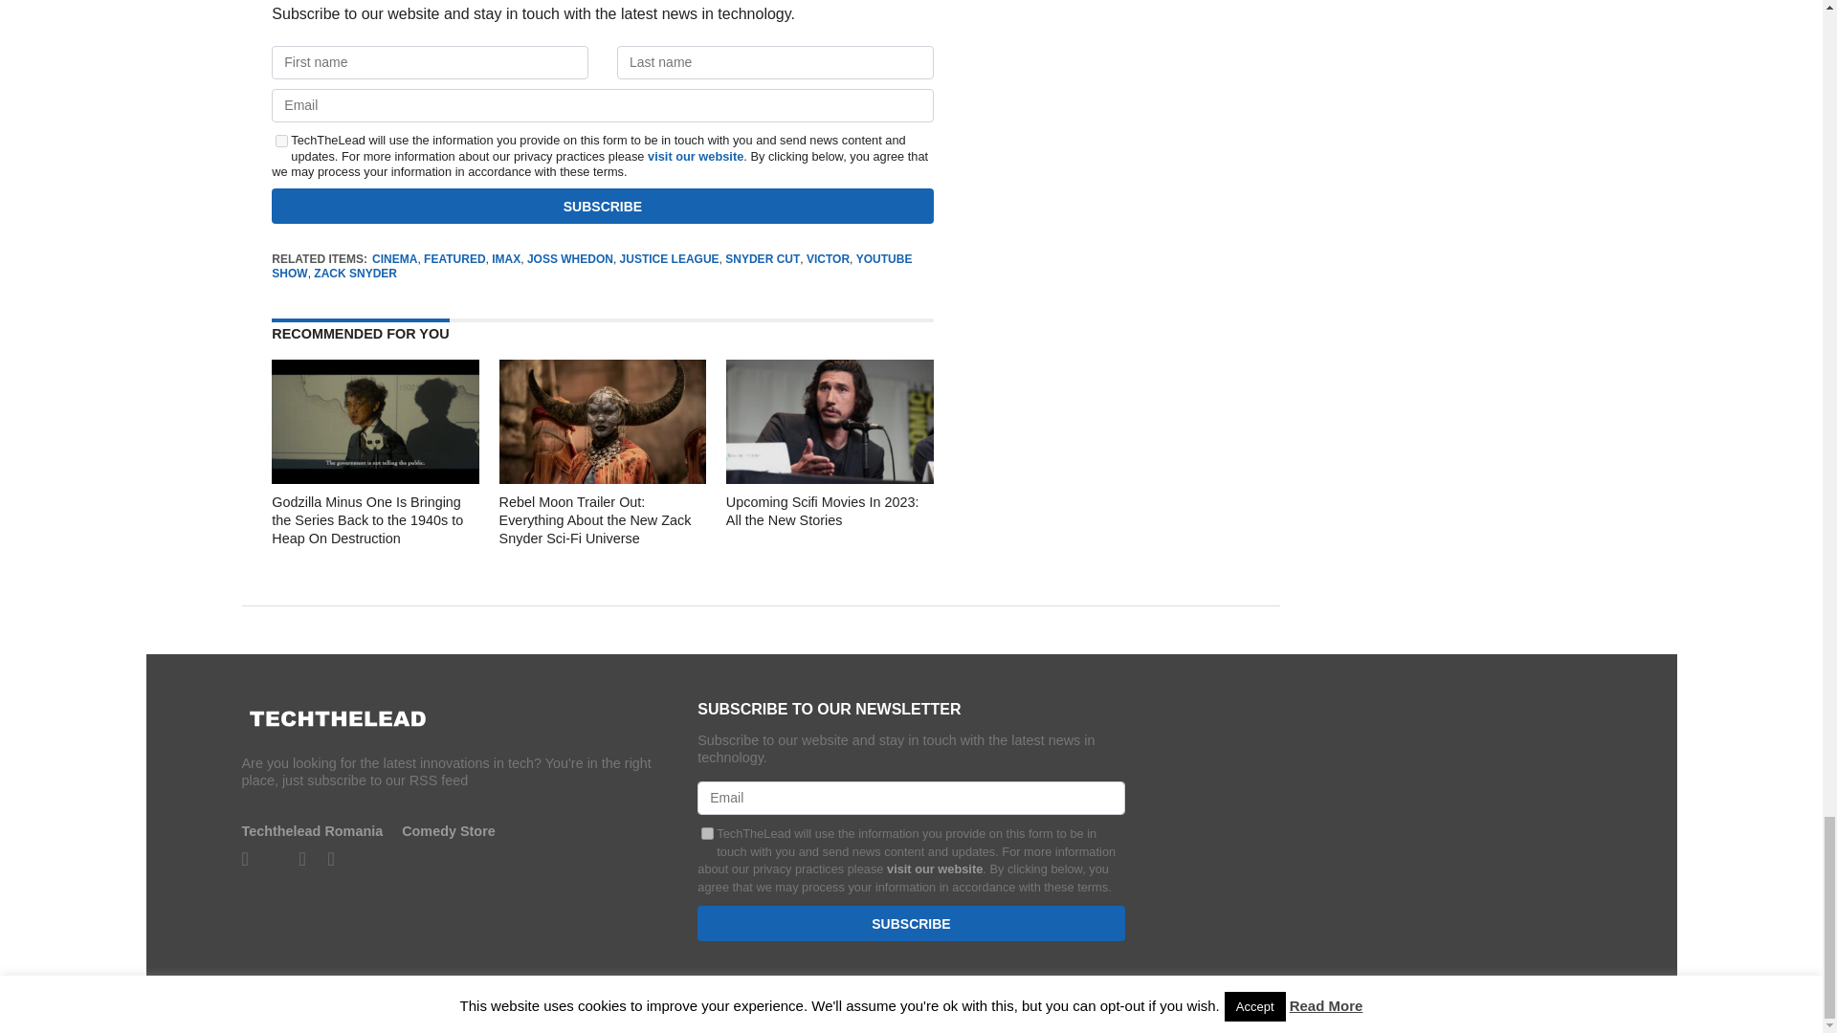 This screenshot has height=1033, width=1837. I want to click on 1, so click(281, 142).